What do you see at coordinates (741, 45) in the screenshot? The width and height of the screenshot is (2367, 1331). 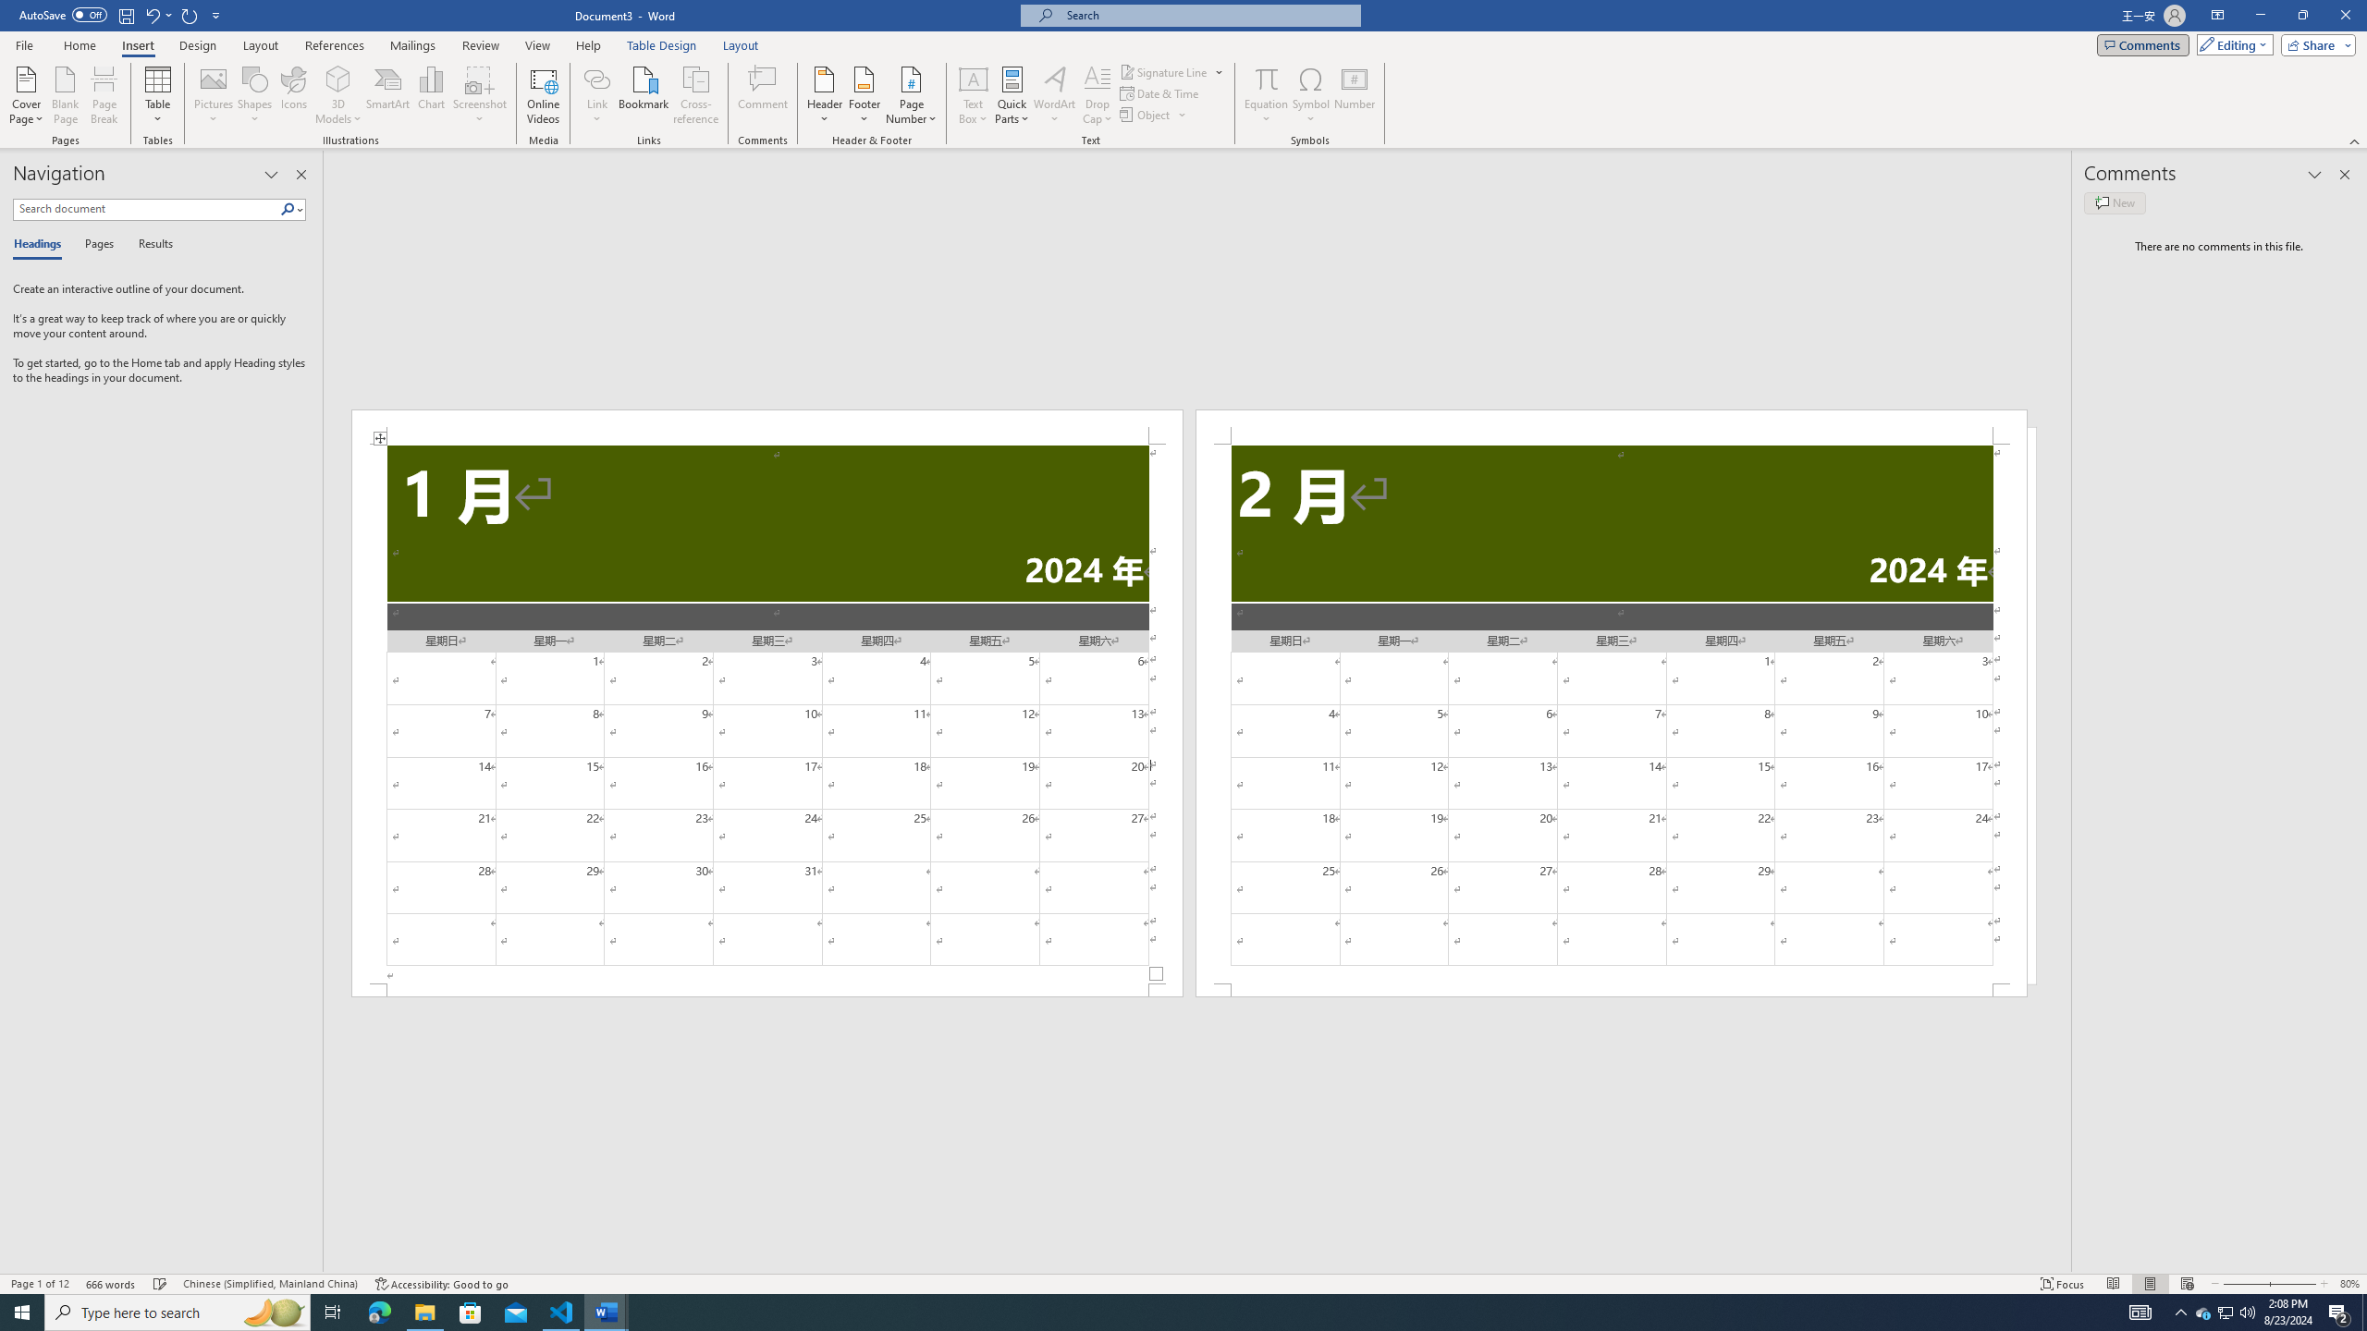 I see `Layout` at bounding box center [741, 45].